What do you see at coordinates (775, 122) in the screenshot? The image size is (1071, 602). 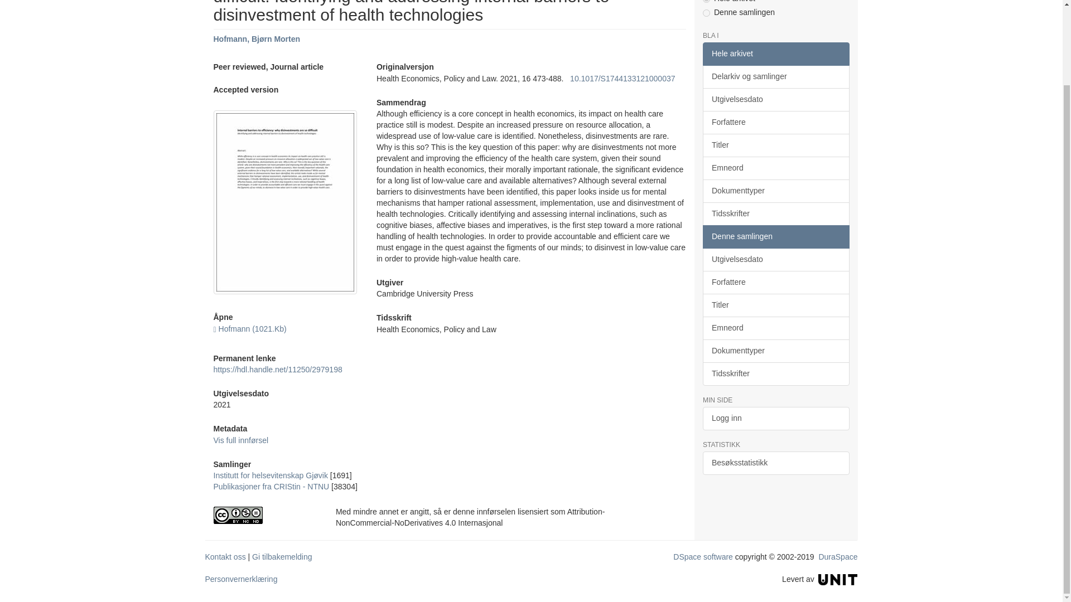 I see `Forfattere` at bounding box center [775, 122].